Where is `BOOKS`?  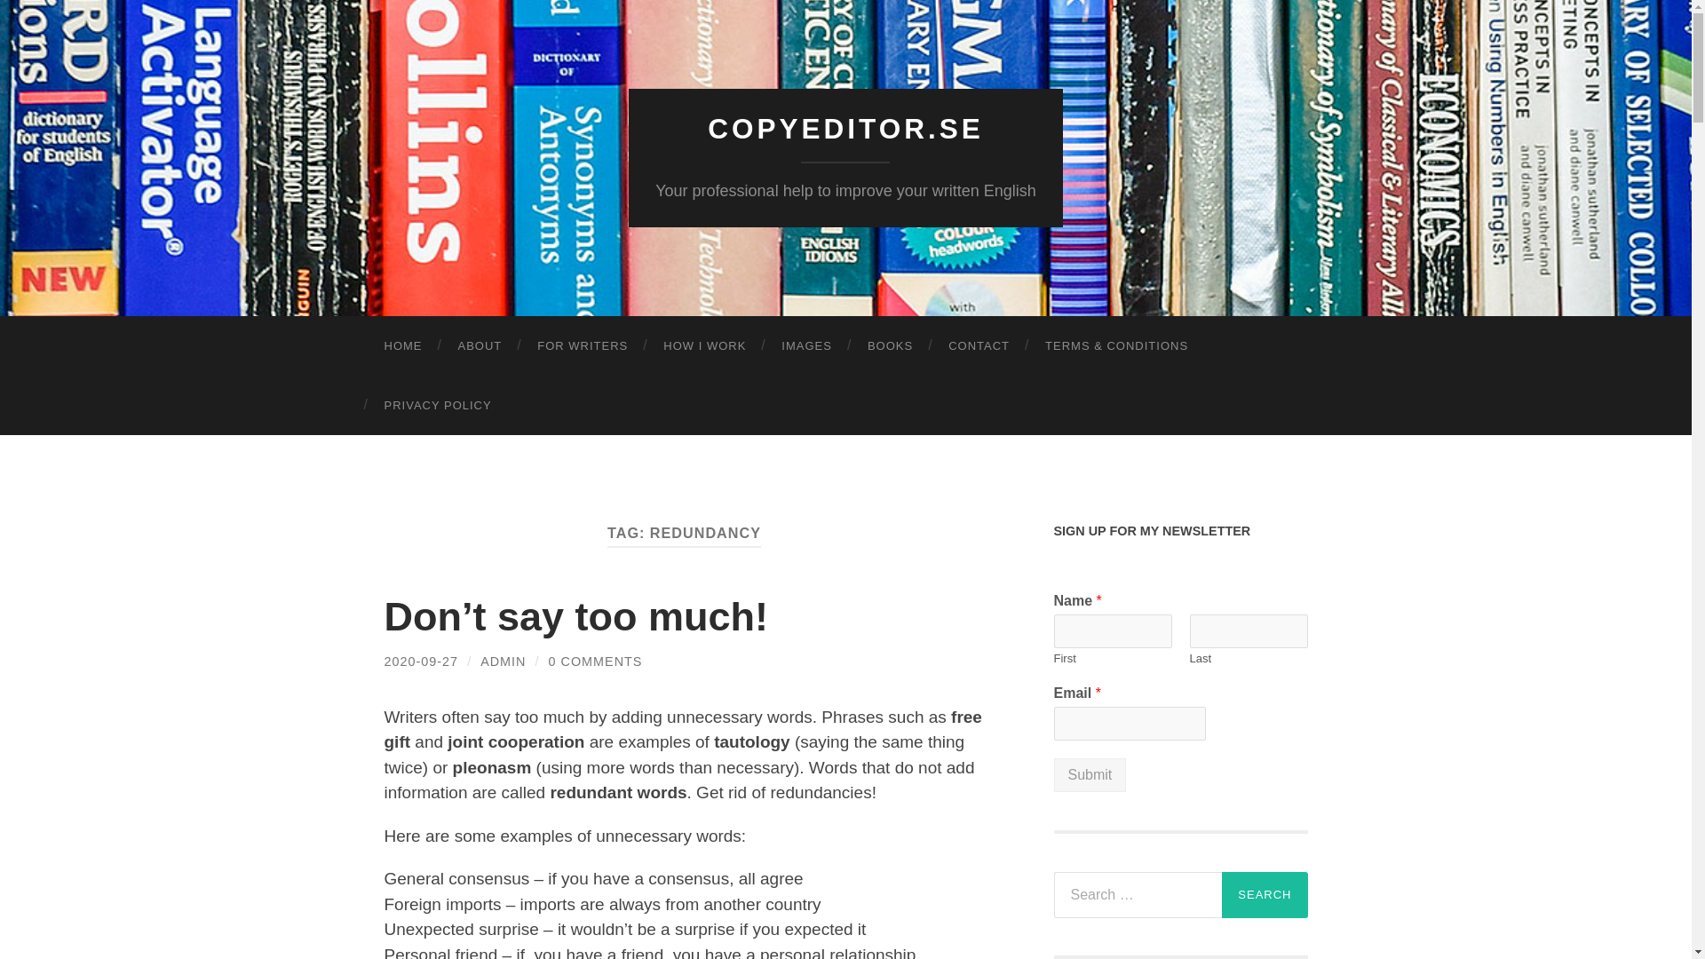
BOOKS is located at coordinates (890, 346).